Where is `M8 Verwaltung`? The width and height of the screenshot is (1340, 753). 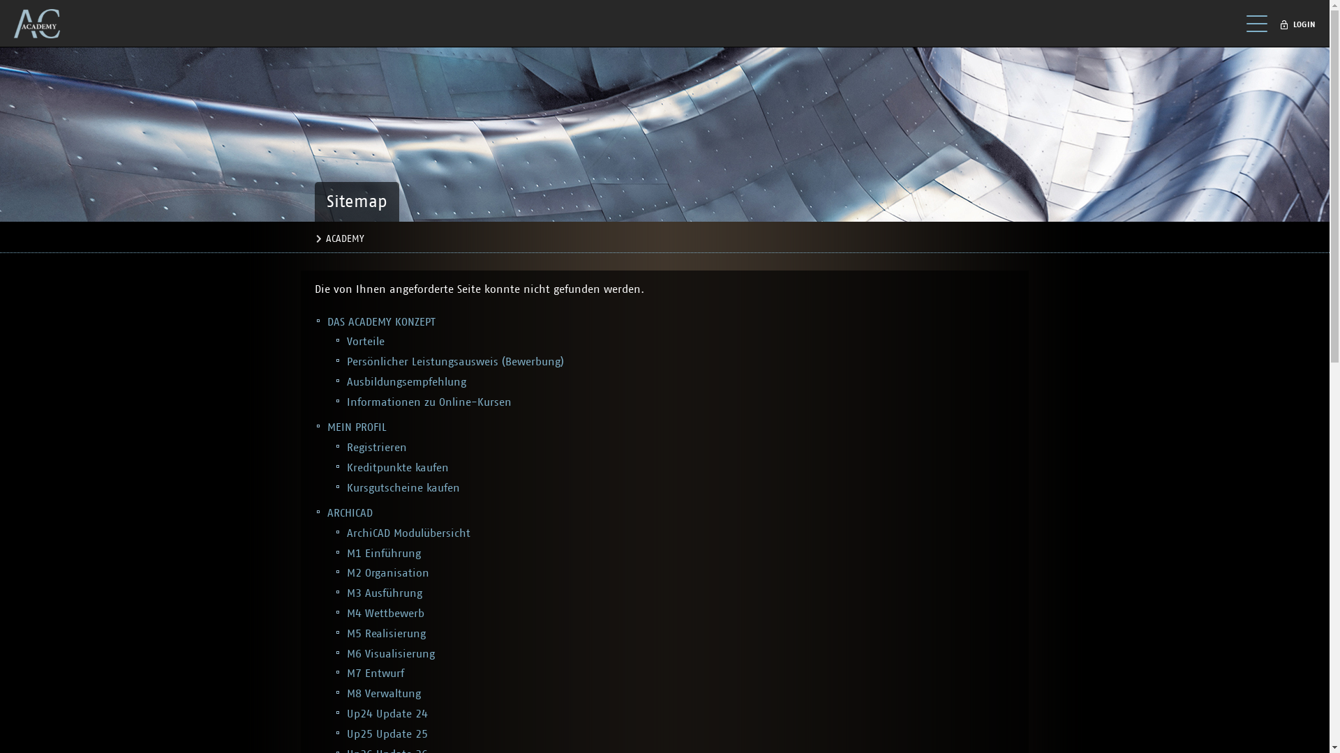 M8 Verwaltung is located at coordinates (384, 694).